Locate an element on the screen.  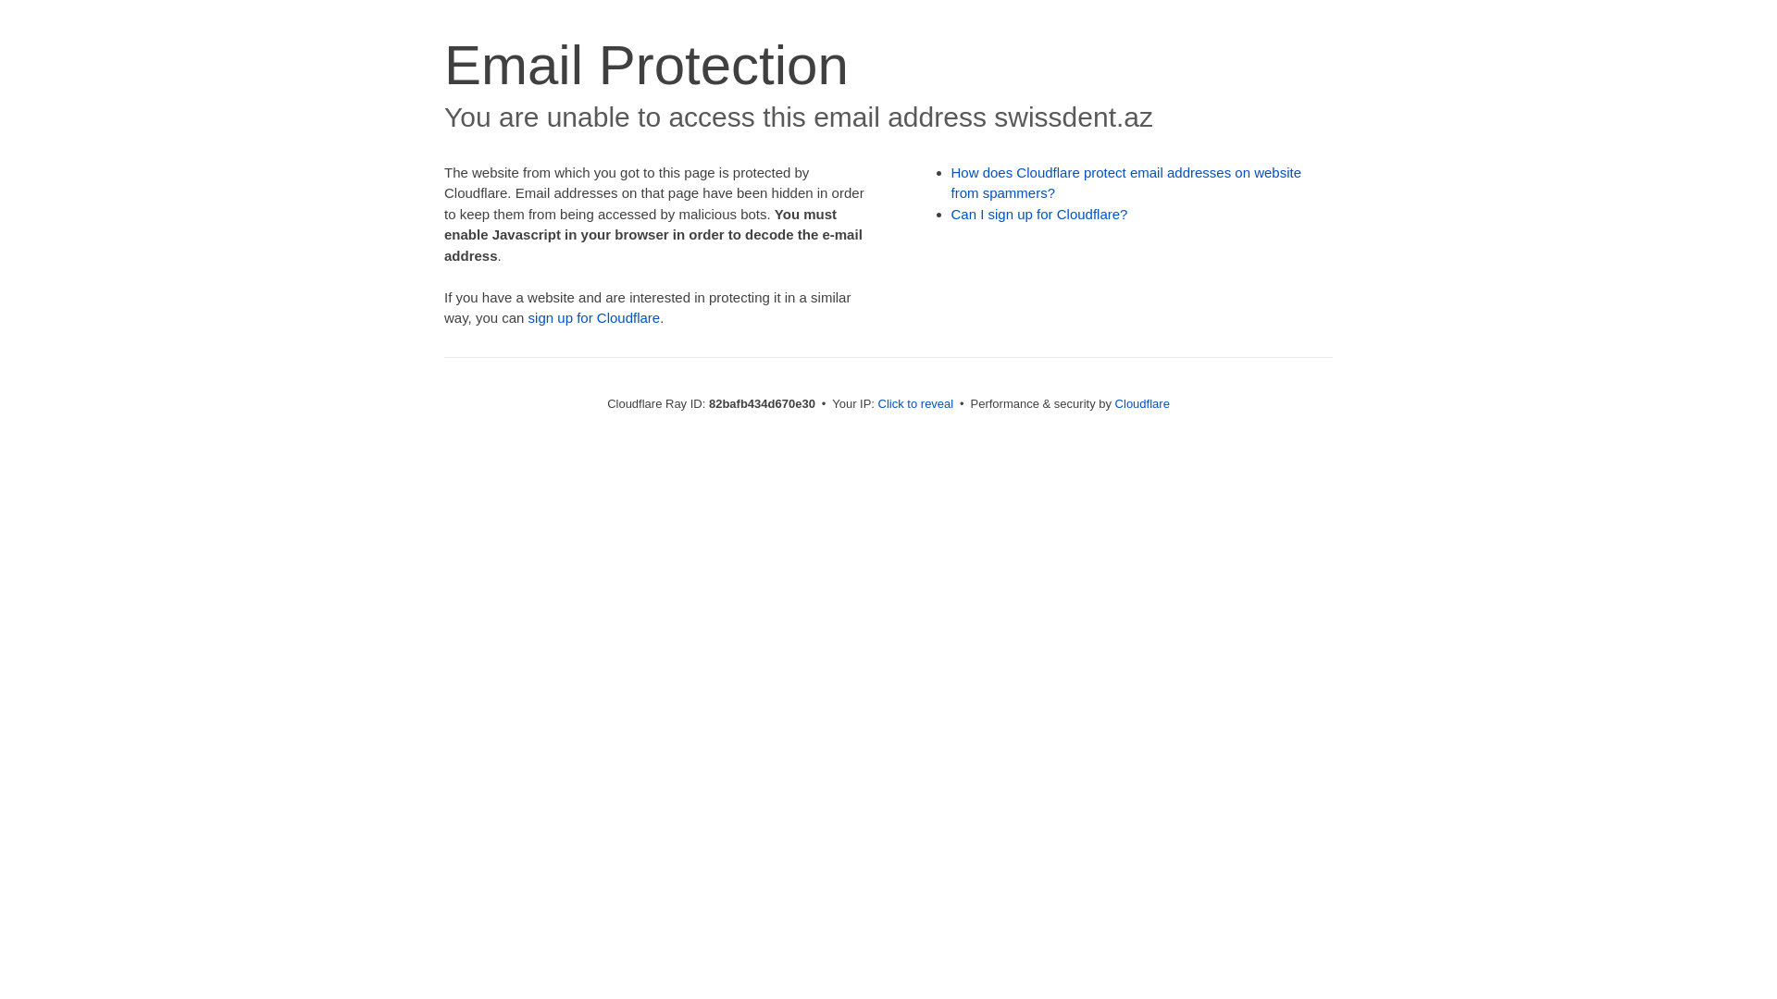
Can I sign up for Cloudflare? is located at coordinates (1040, 215).